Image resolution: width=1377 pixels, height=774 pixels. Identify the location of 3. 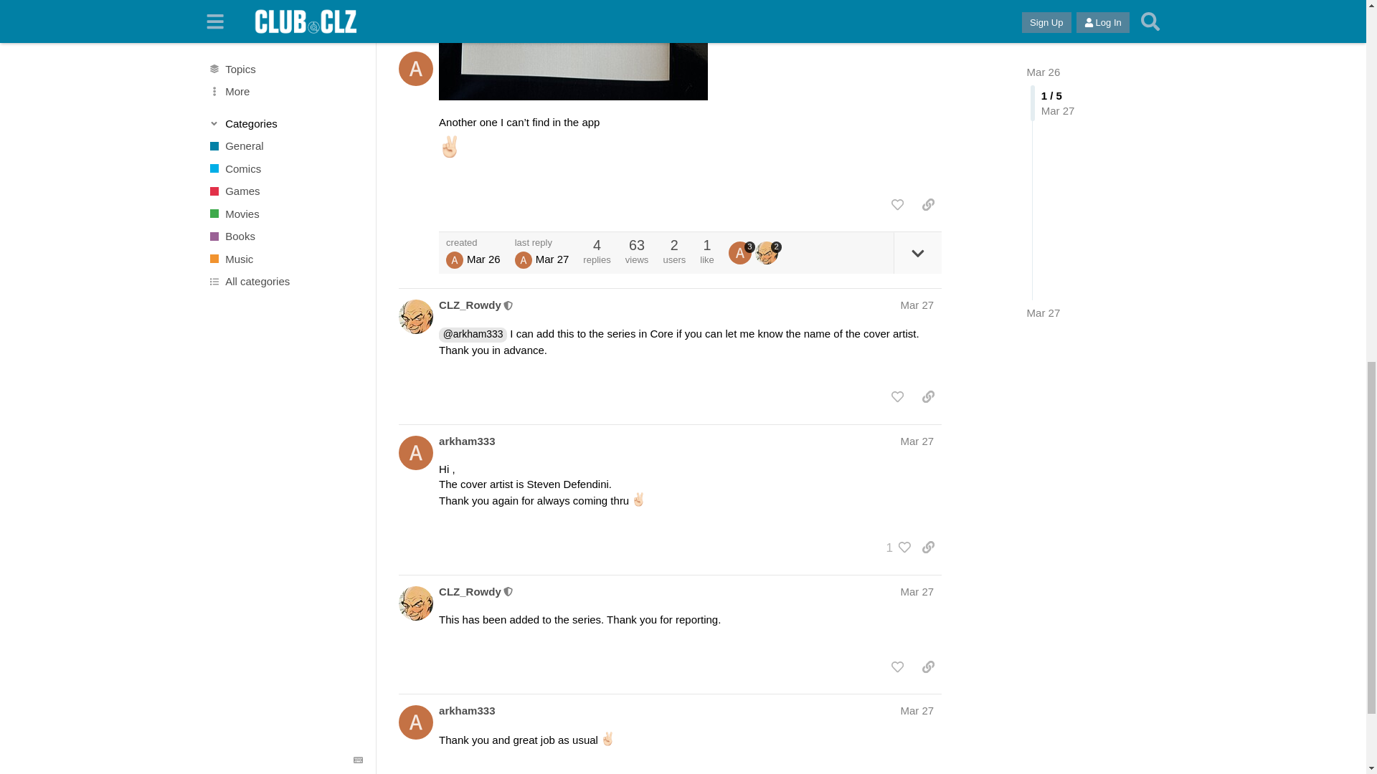
(742, 252).